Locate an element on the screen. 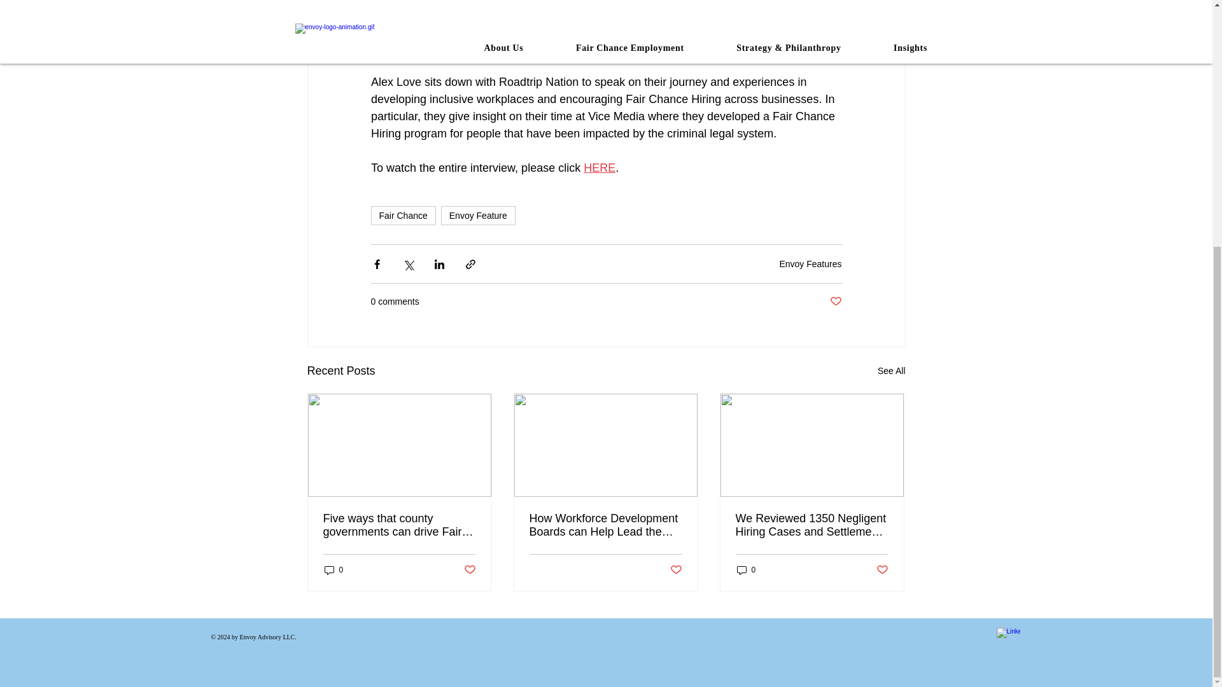 Image resolution: width=1222 pixels, height=687 pixels. Post not marked as liked is located at coordinates (882, 570).